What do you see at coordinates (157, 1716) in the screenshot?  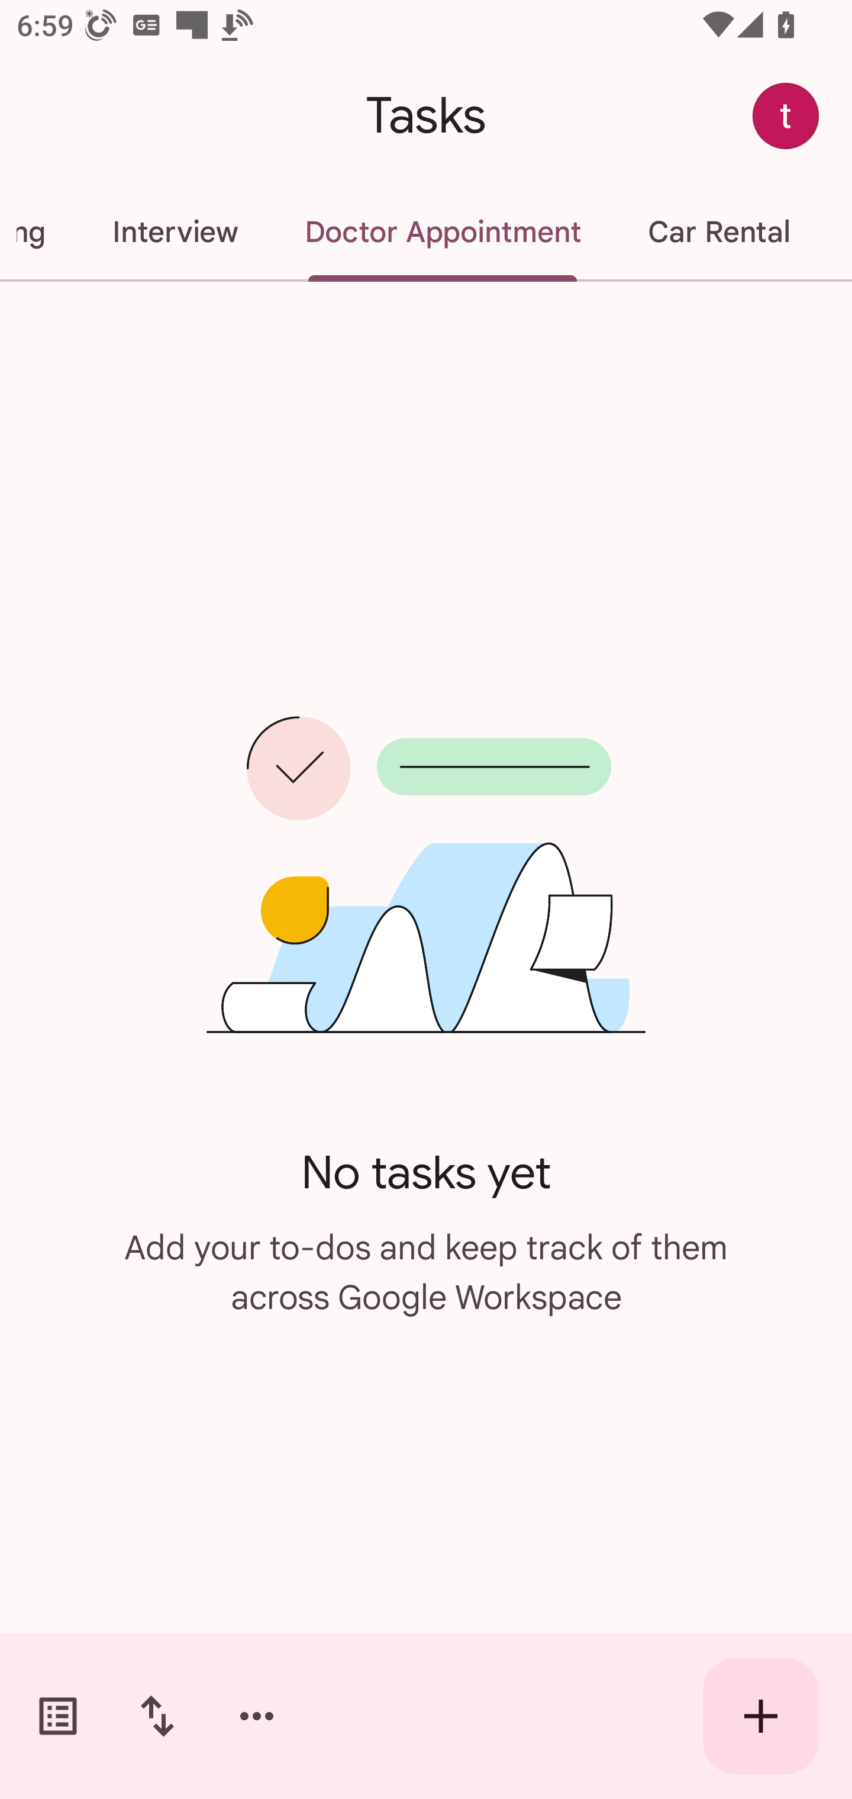 I see `Change sort order` at bounding box center [157, 1716].